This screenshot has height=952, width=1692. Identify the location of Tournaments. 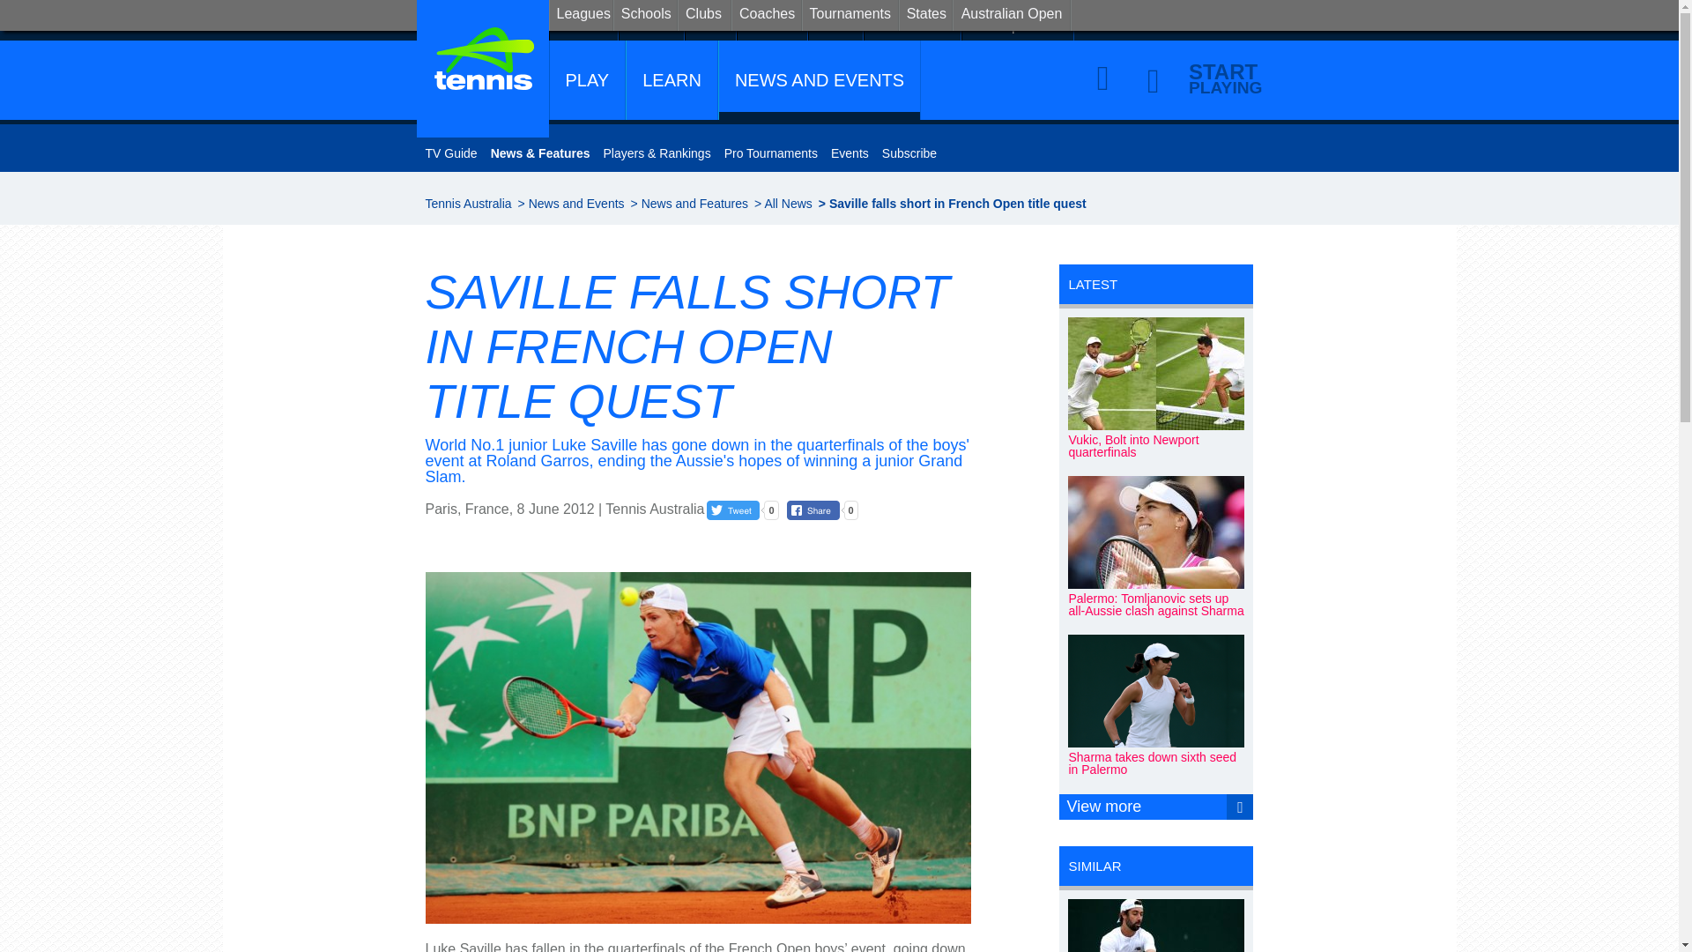
(850, 15).